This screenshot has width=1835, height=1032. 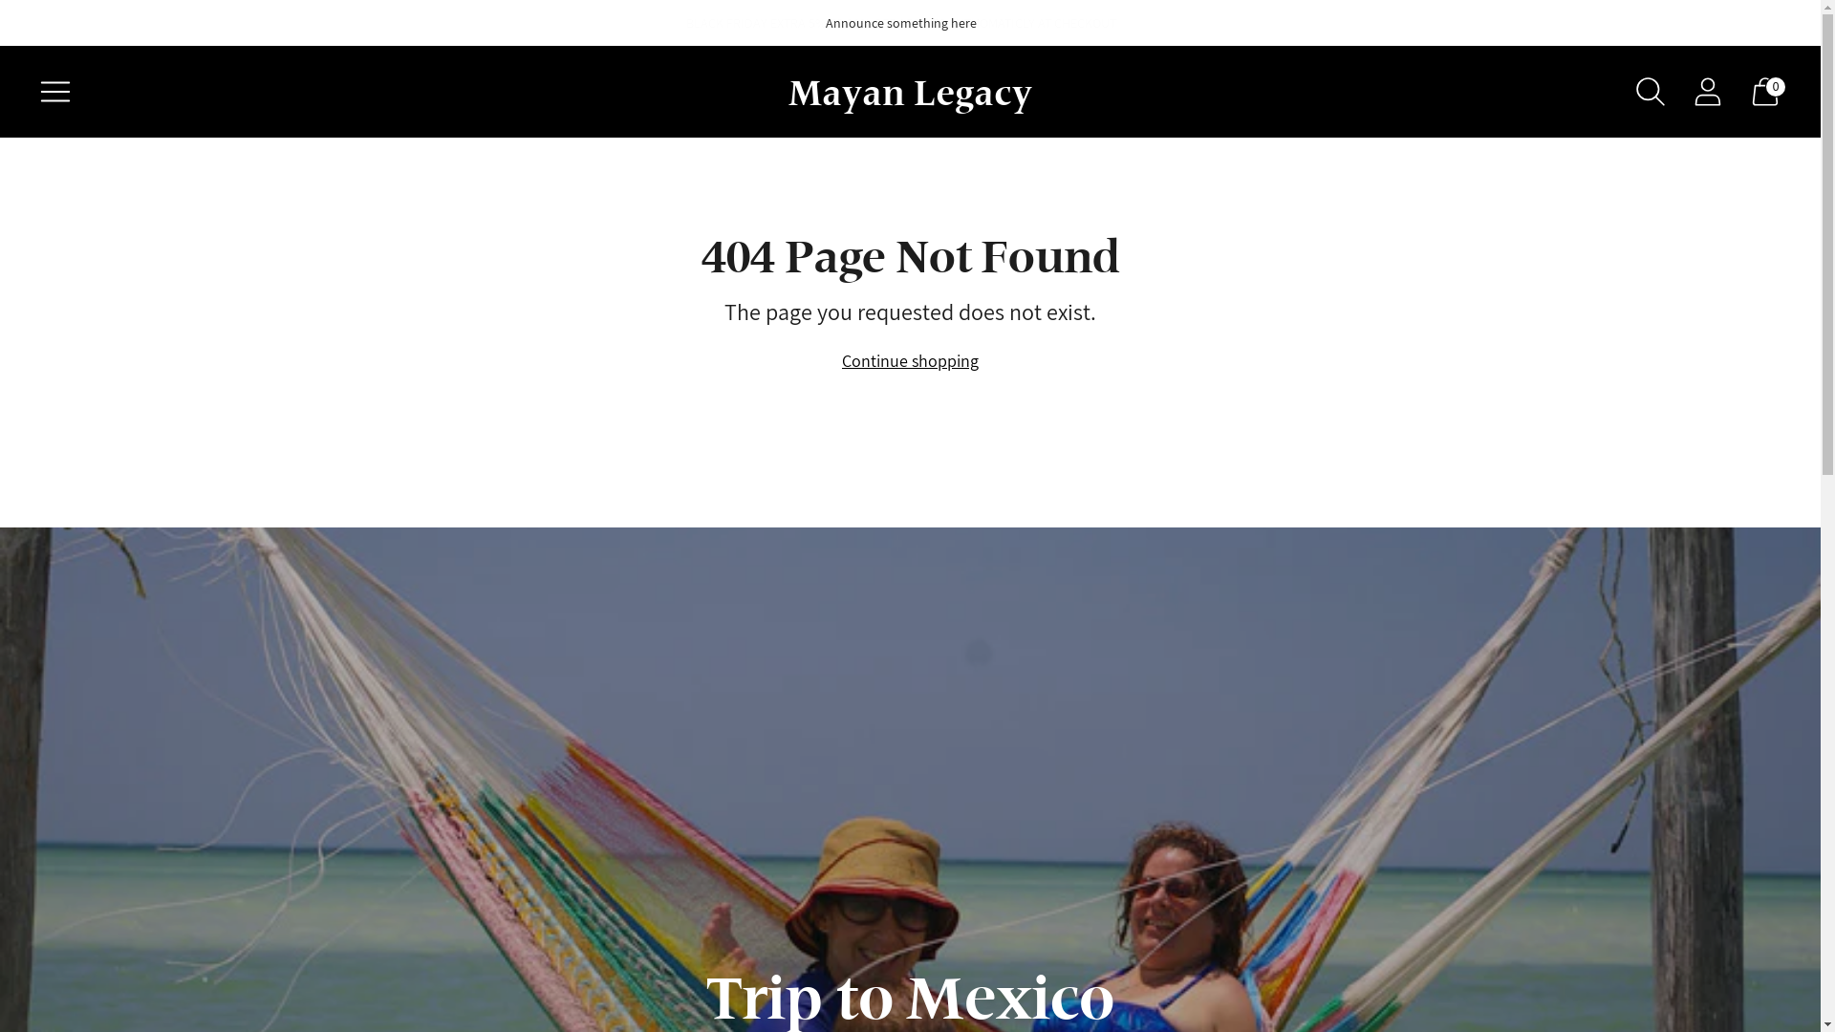 I want to click on Mayan Legacy, so click(x=910, y=92).